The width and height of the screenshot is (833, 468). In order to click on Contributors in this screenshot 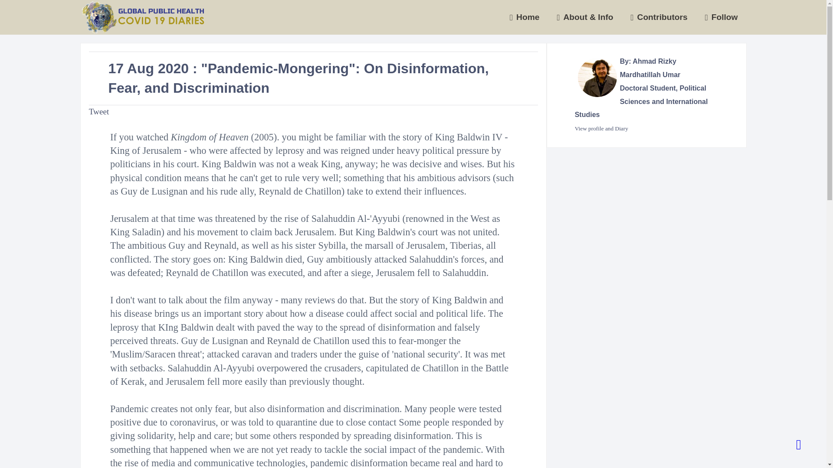, I will do `click(659, 17)`.